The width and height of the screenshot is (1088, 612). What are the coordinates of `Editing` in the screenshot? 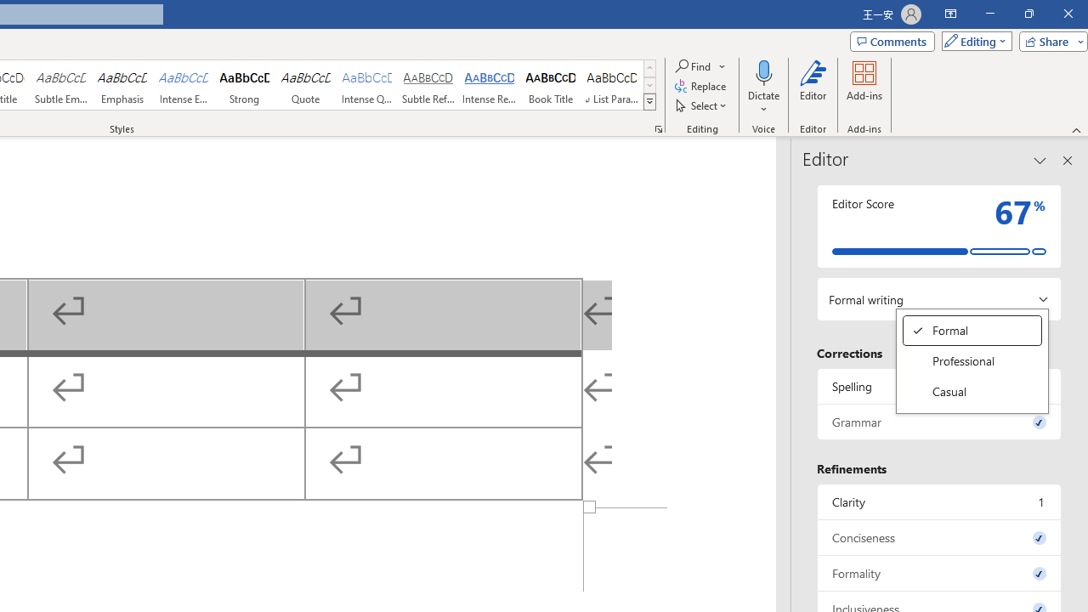 It's located at (972, 41).